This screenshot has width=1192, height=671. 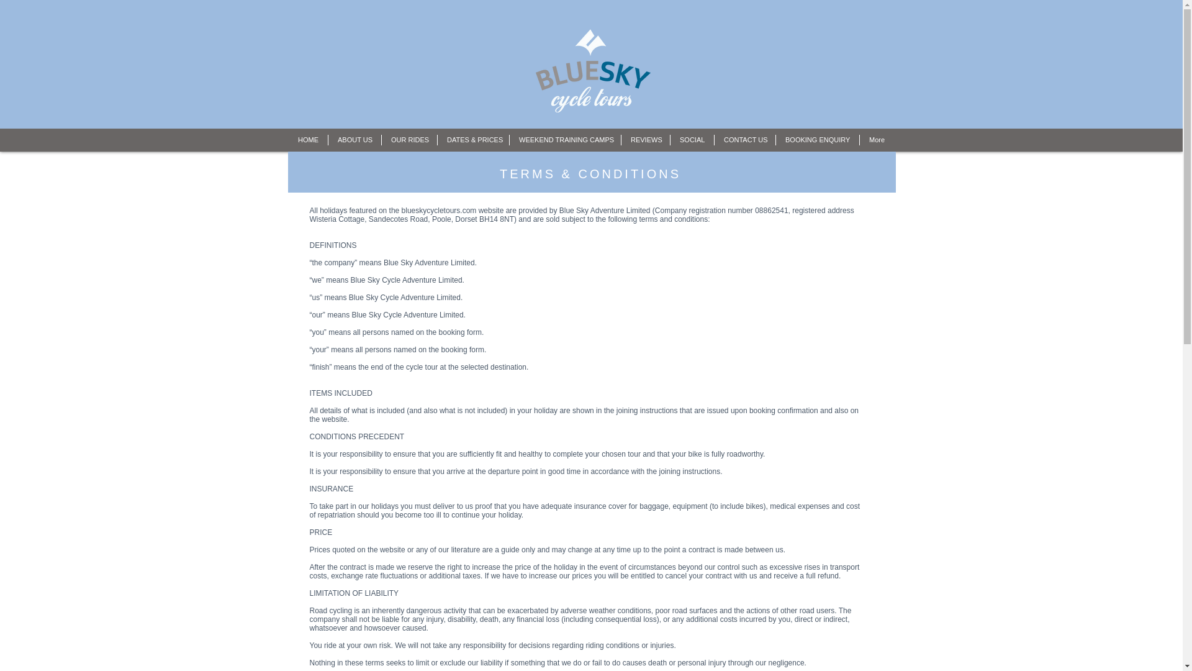 What do you see at coordinates (817, 140) in the screenshot?
I see `BOOKING ENQUIRY` at bounding box center [817, 140].